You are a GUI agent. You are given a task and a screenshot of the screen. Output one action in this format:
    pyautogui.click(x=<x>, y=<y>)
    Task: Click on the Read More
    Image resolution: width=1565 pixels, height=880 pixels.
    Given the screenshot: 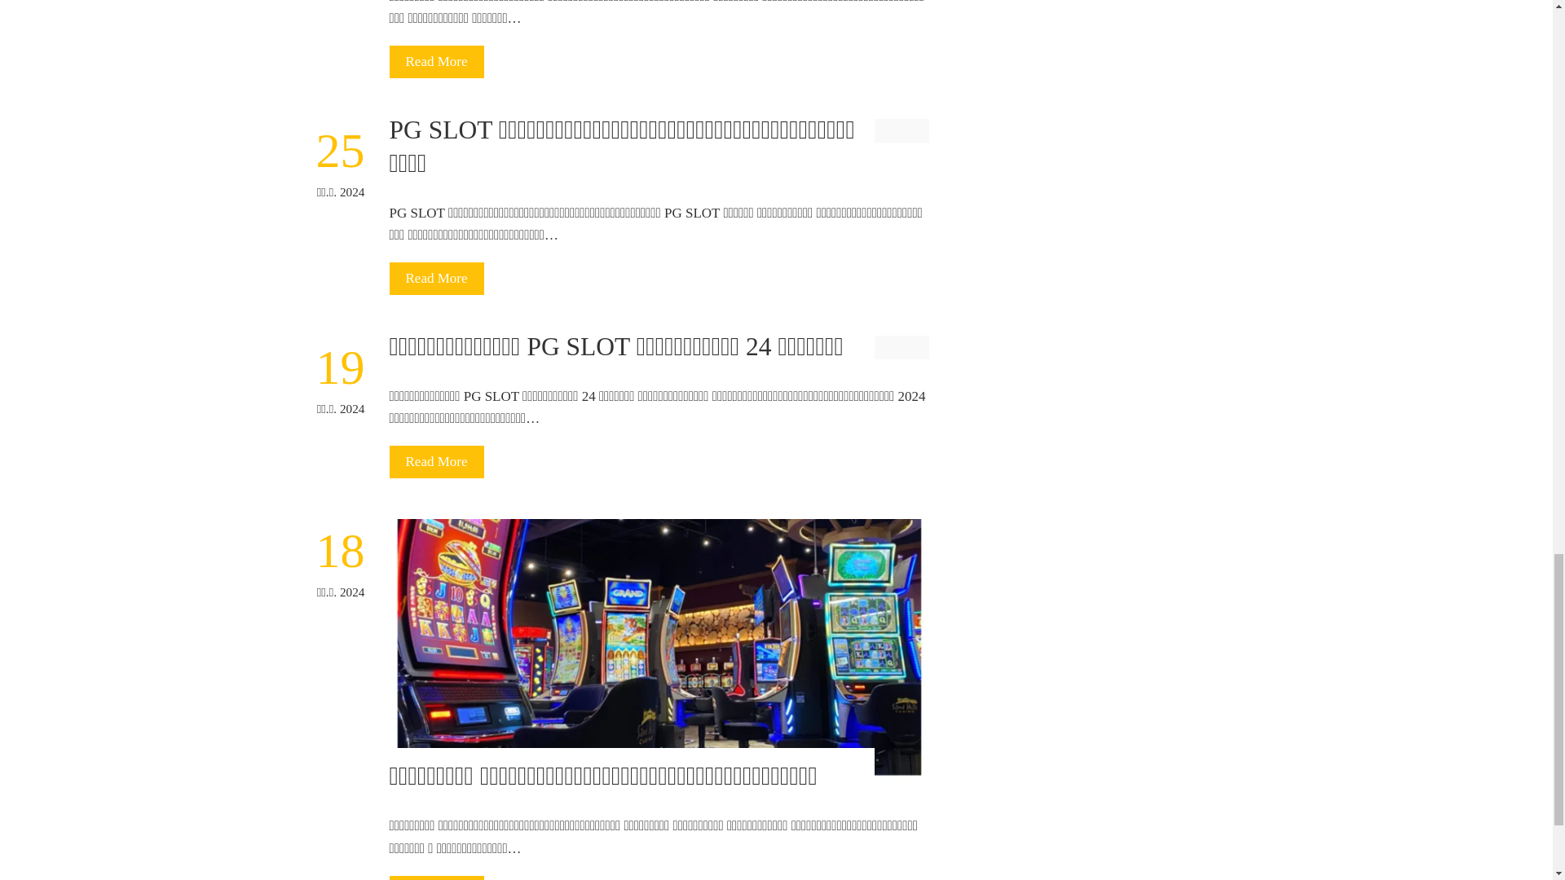 What is the action you would take?
    pyautogui.click(x=437, y=62)
    